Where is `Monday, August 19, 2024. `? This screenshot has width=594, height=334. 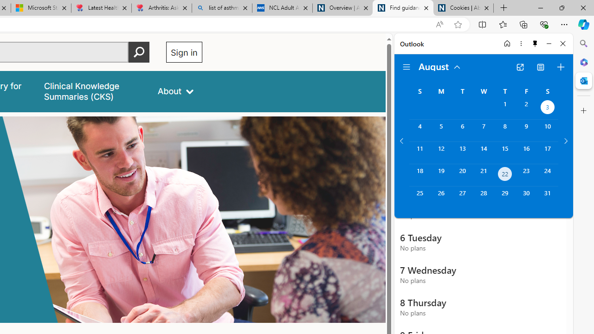
Monday, August 19, 2024.  is located at coordinates (441, 175).